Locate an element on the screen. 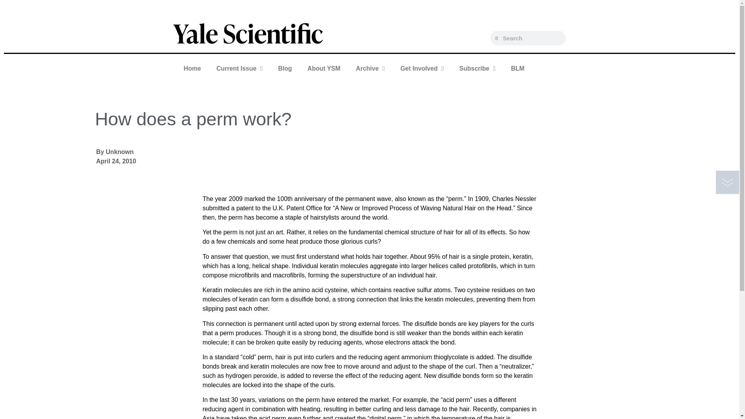 The image size is (745, 419). Current Issue is located at coordinates (239, 68).